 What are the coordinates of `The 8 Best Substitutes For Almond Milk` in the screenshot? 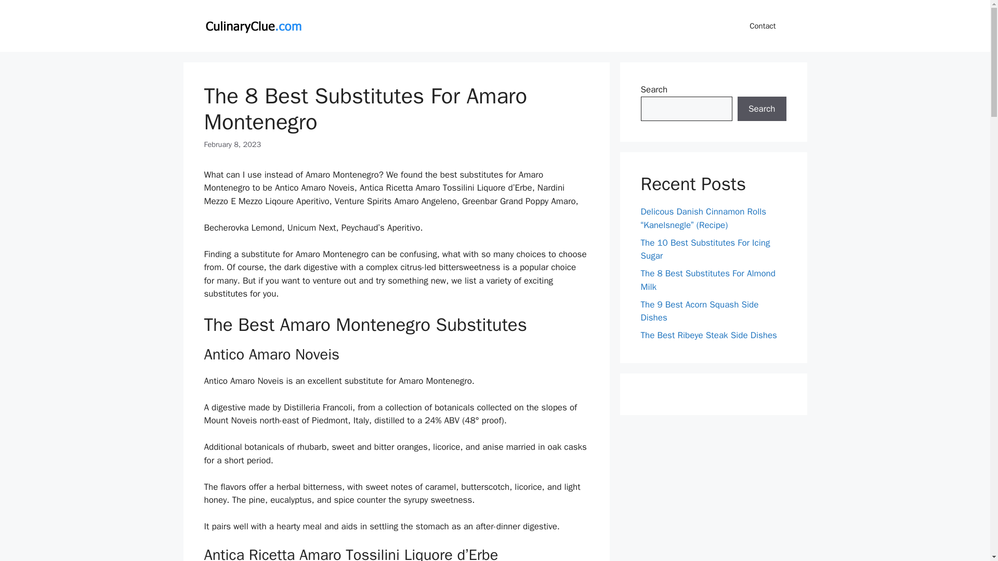 It's located at (708, 280).